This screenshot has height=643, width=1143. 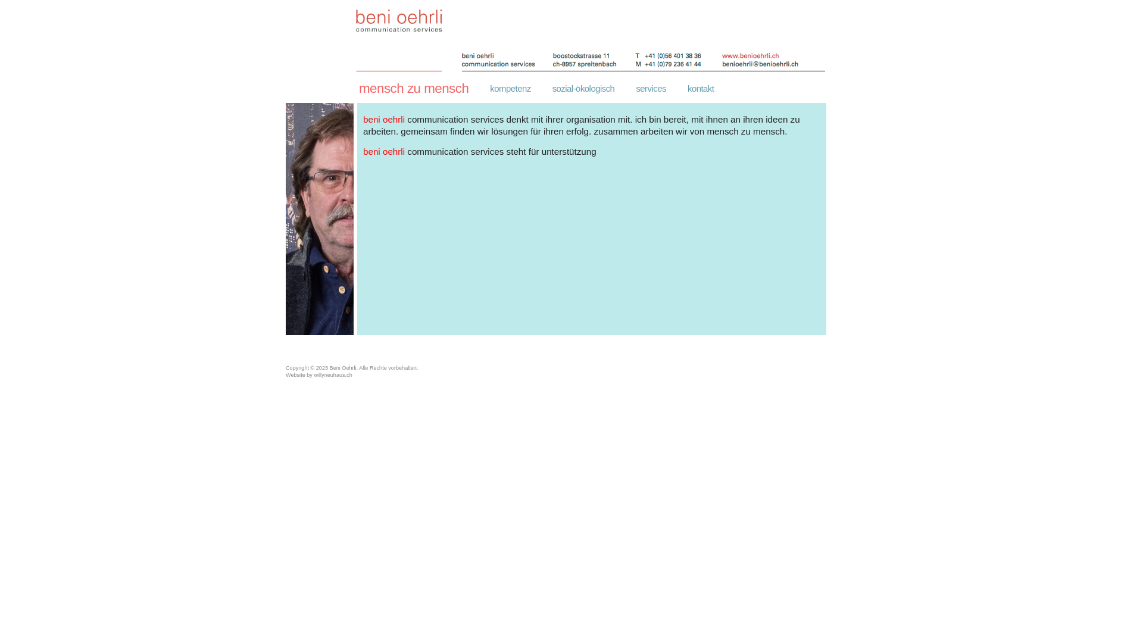 I want to click on mensch zu mensch, so click(x=414, y=89).